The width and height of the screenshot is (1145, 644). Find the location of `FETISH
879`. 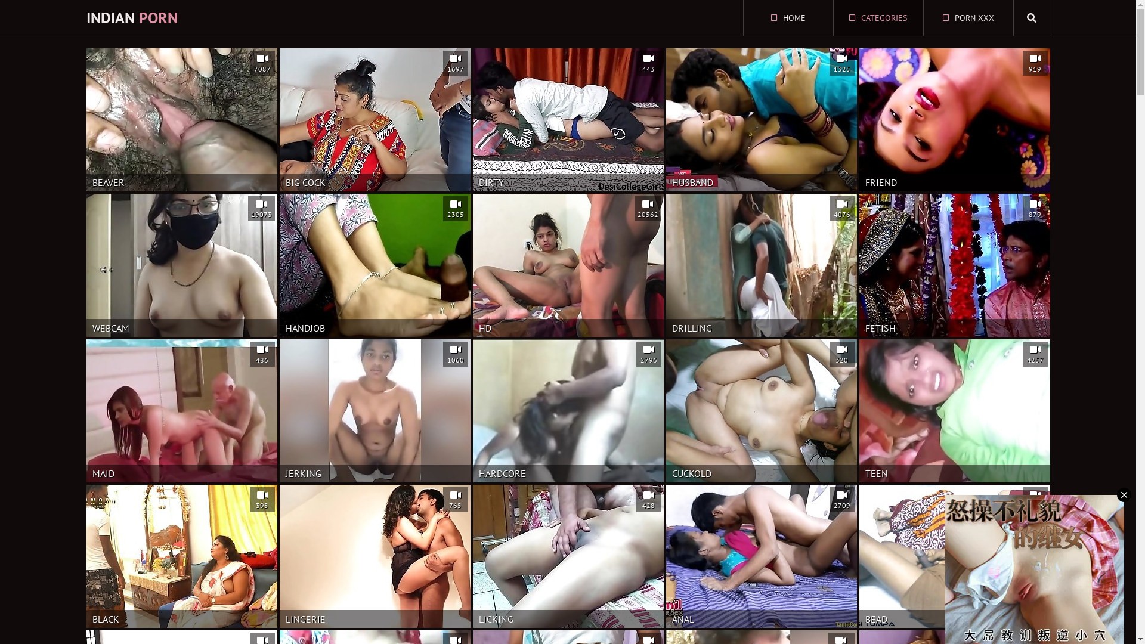

FETISH
879 is located at coordinates (954, 265).